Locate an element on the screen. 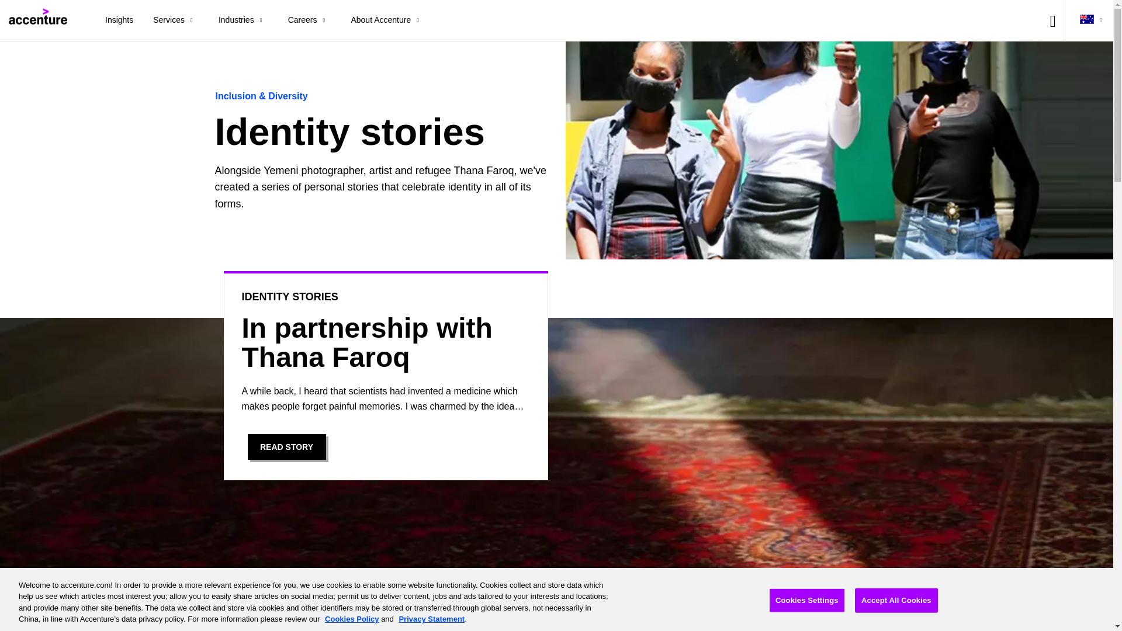 The height and width of the screenshot is (631, 1122). Industries is located at coordinates (243, 20).